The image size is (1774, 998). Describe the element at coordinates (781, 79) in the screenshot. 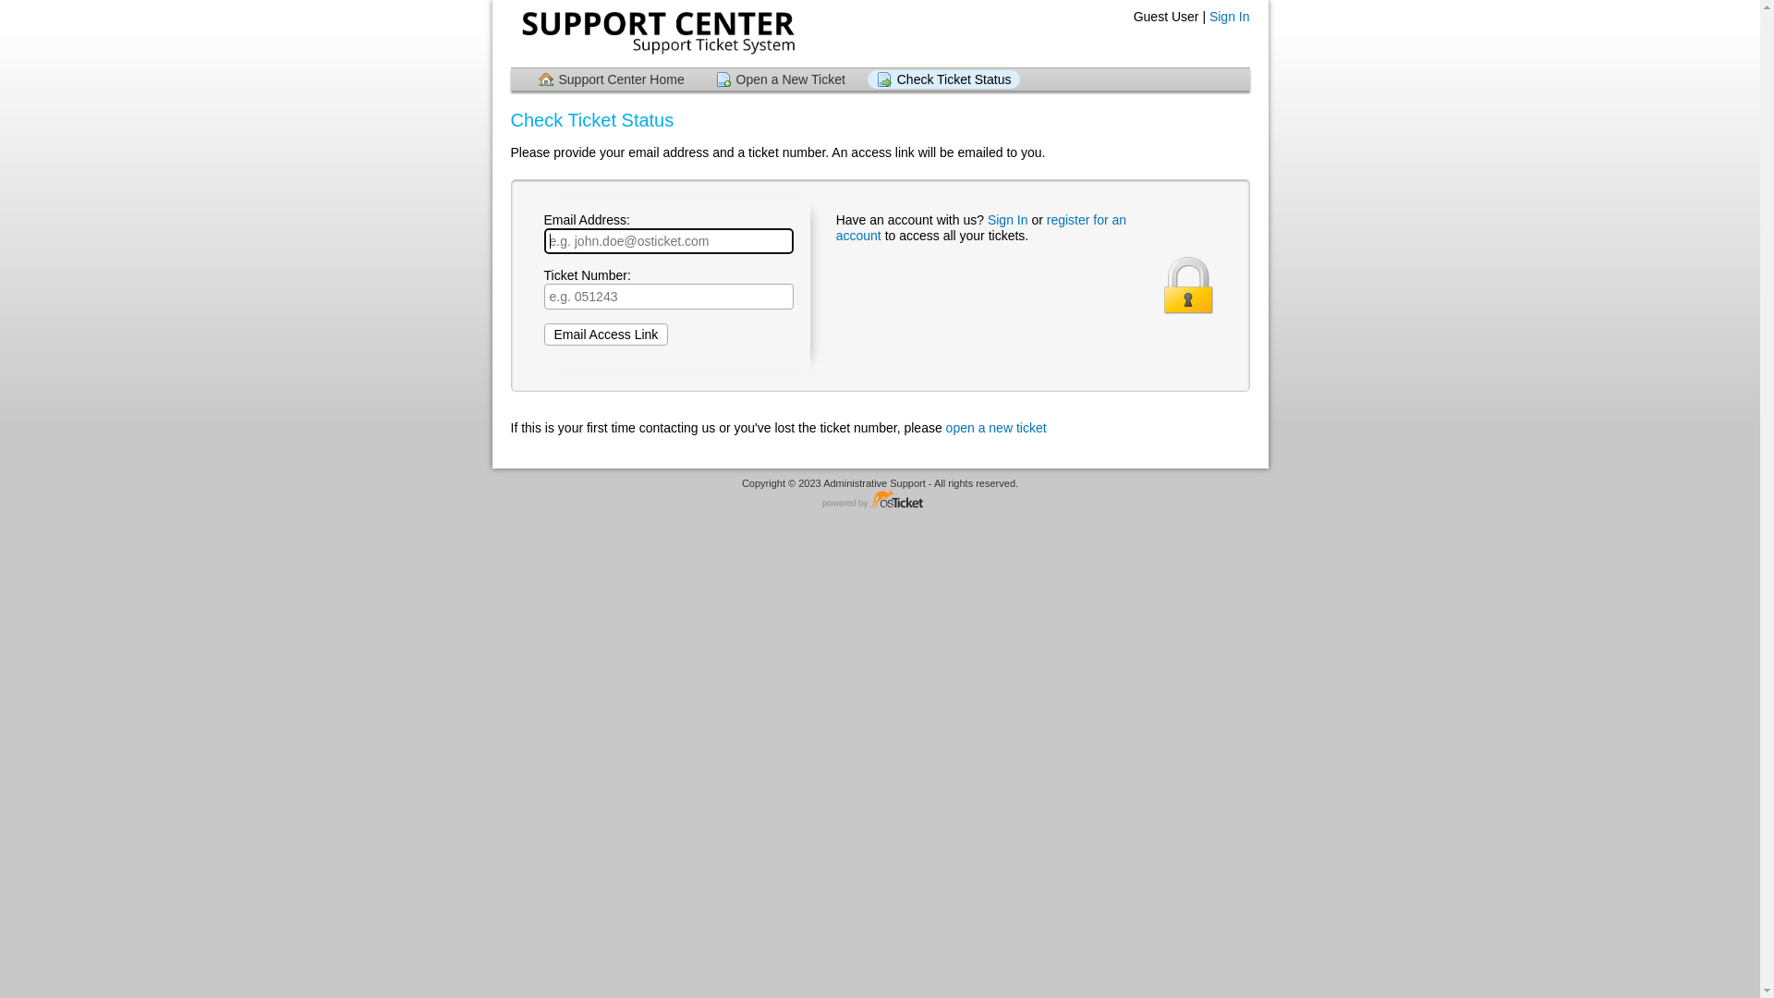

I see `Open a New Ticket` at that location.